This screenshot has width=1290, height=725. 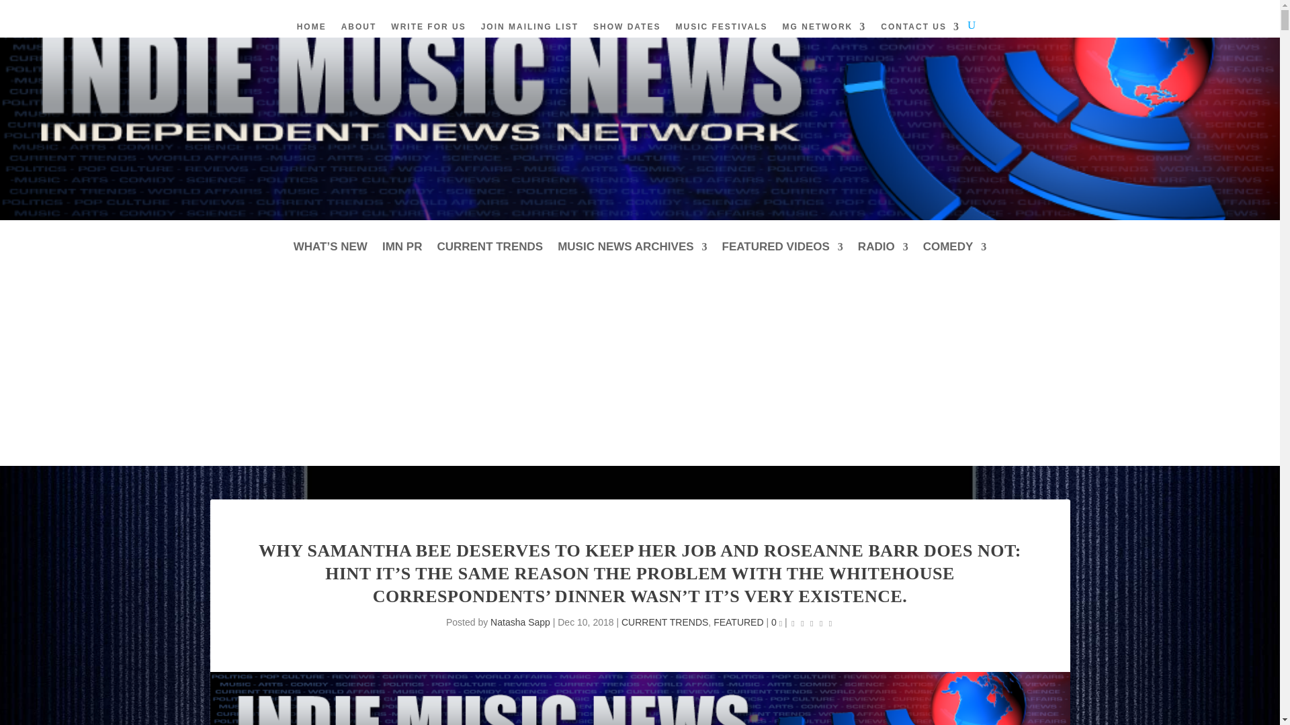 I want to click on ABOUT, so click(x=359, y=36).